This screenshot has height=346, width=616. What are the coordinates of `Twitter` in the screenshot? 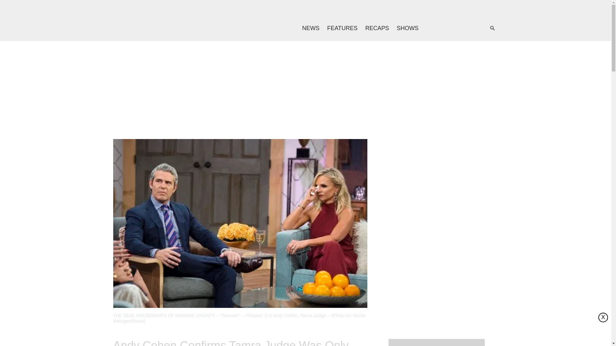 It's located at (457, 28).